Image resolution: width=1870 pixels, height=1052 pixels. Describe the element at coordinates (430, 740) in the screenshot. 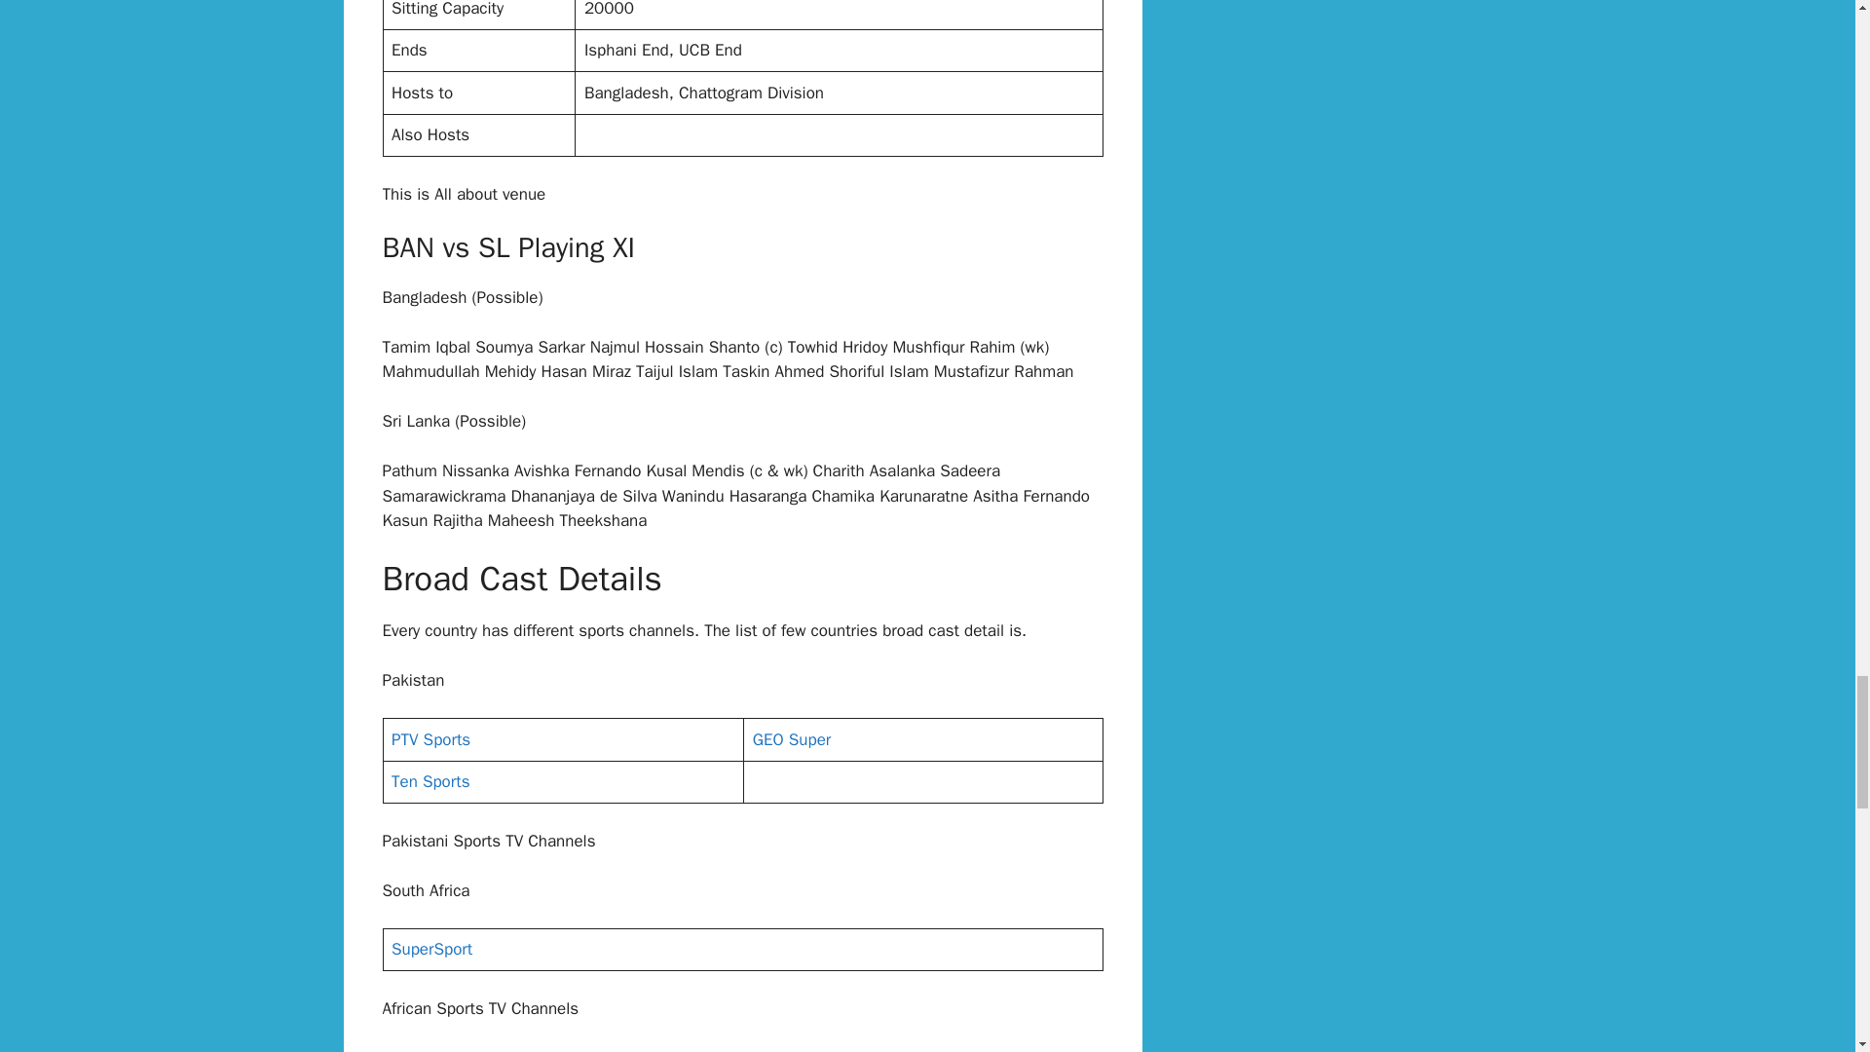

I see `PTV Sports` at that location.